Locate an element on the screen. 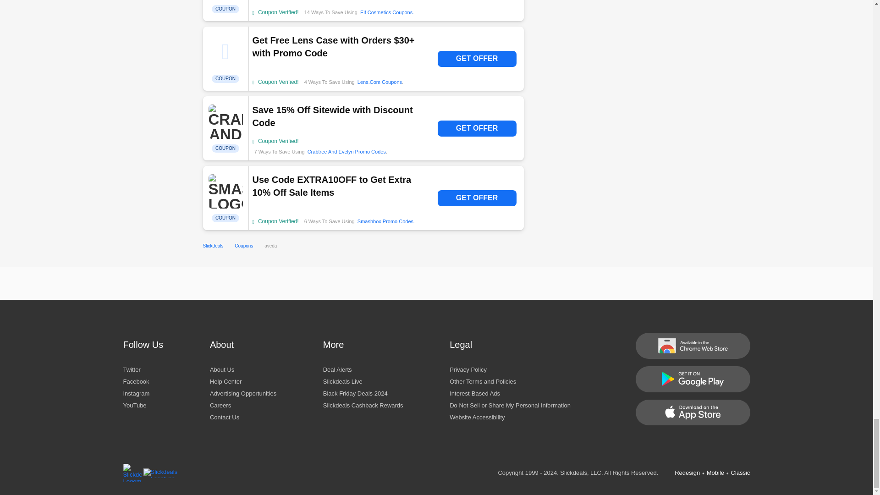  Install the Slickdeals Android App is located at coordinates (692, 379).